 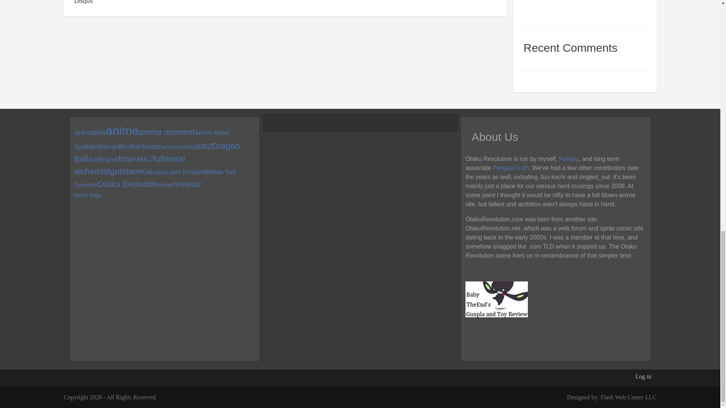 I want to click on Dragon Ball, so click(x=157, y=152).